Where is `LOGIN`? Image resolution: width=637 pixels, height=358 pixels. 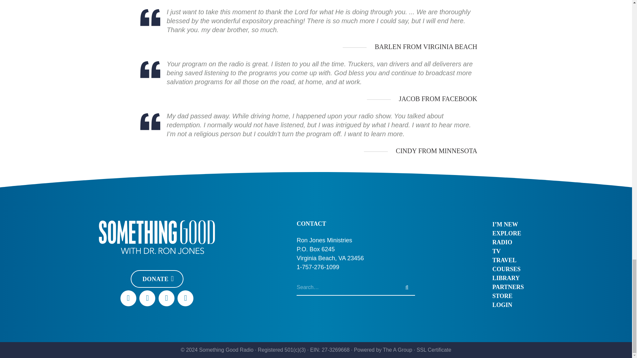 LOGIN is located at coordinates (508, 305).